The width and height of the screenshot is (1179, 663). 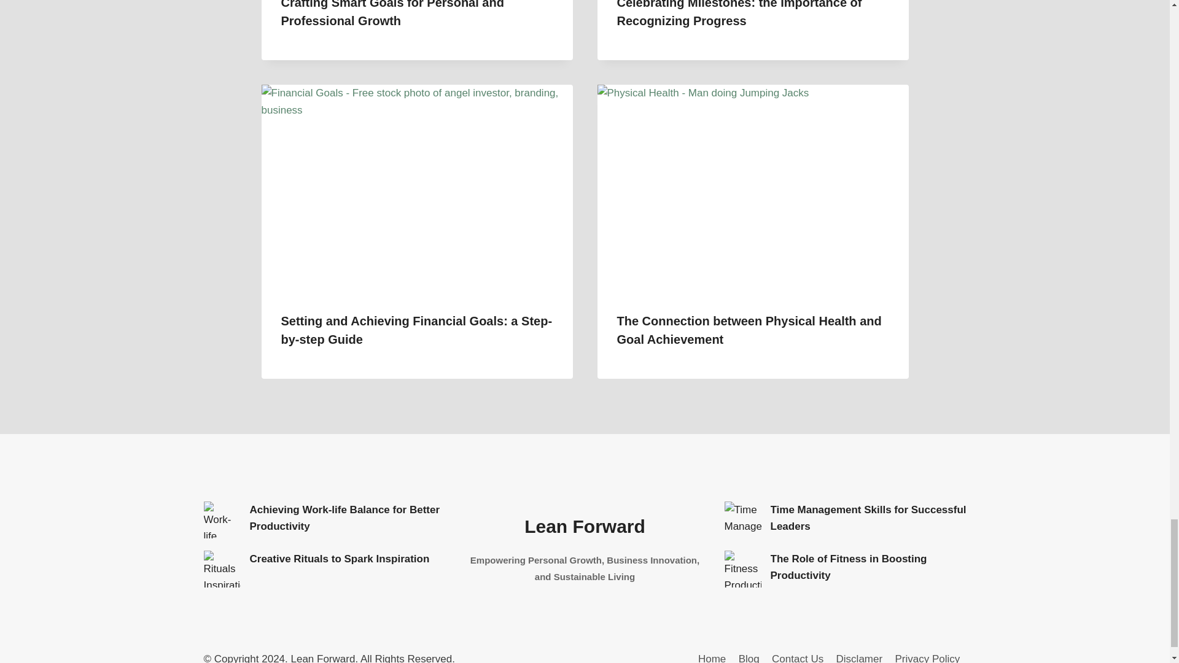 I want to click on Time Management Skills for Successful Leaders, so click(x=867, y=518).